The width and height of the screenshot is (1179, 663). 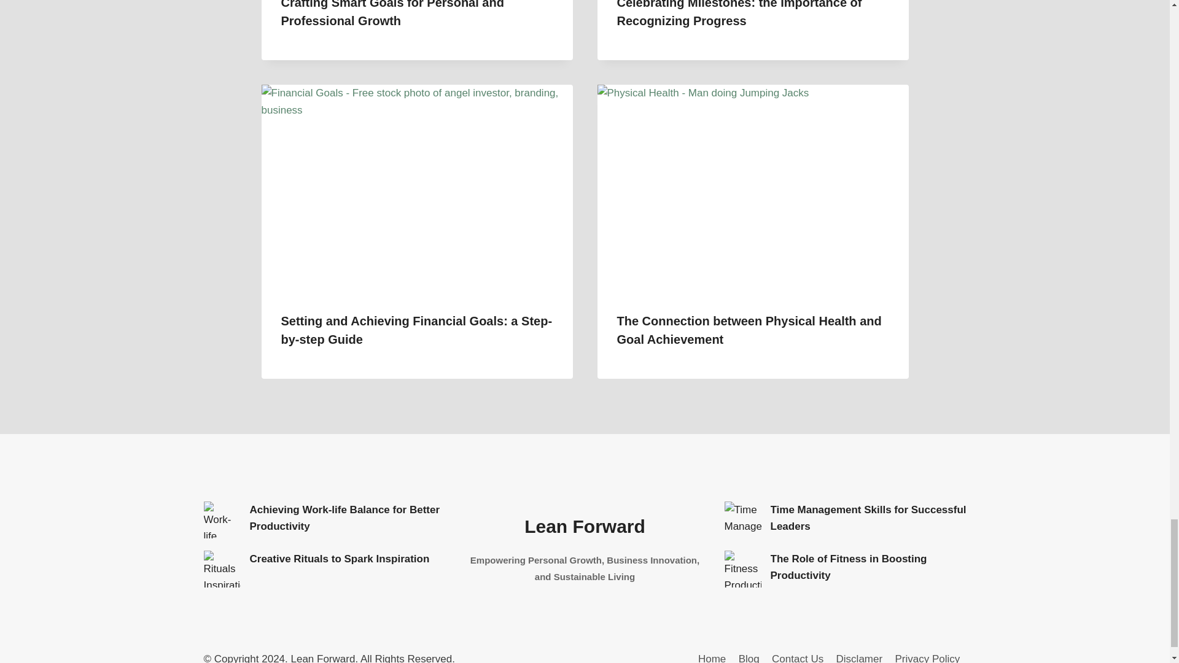 I want to click on Time Management Skills for Successful Leaders, so click(x=867, y=518).